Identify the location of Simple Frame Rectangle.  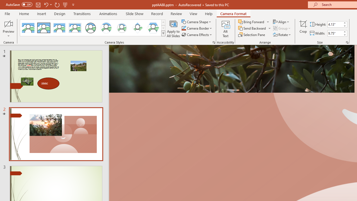
(44, 28).